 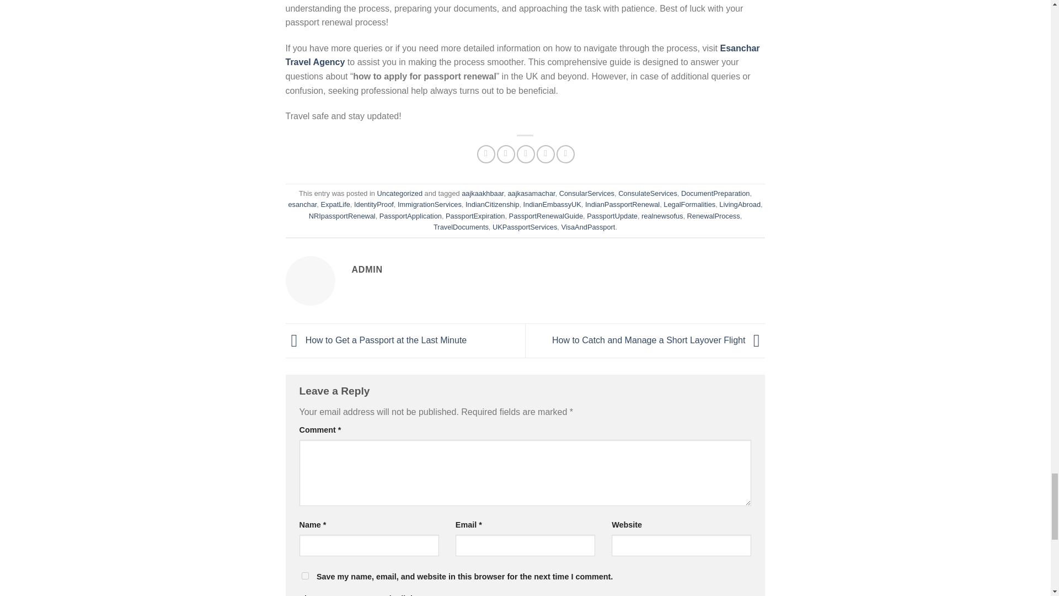 What do you see at coordinates (399, 193) in the screenshot?
I see `Uncategorized` at bounding box center [399, 193].